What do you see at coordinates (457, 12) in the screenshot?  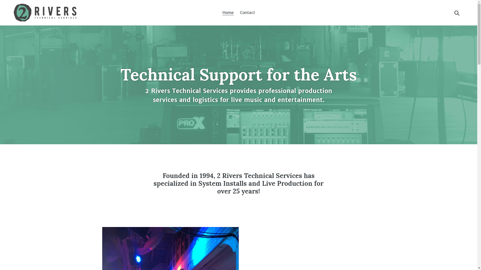 I see `Submit` at bounding box center [457, 12].